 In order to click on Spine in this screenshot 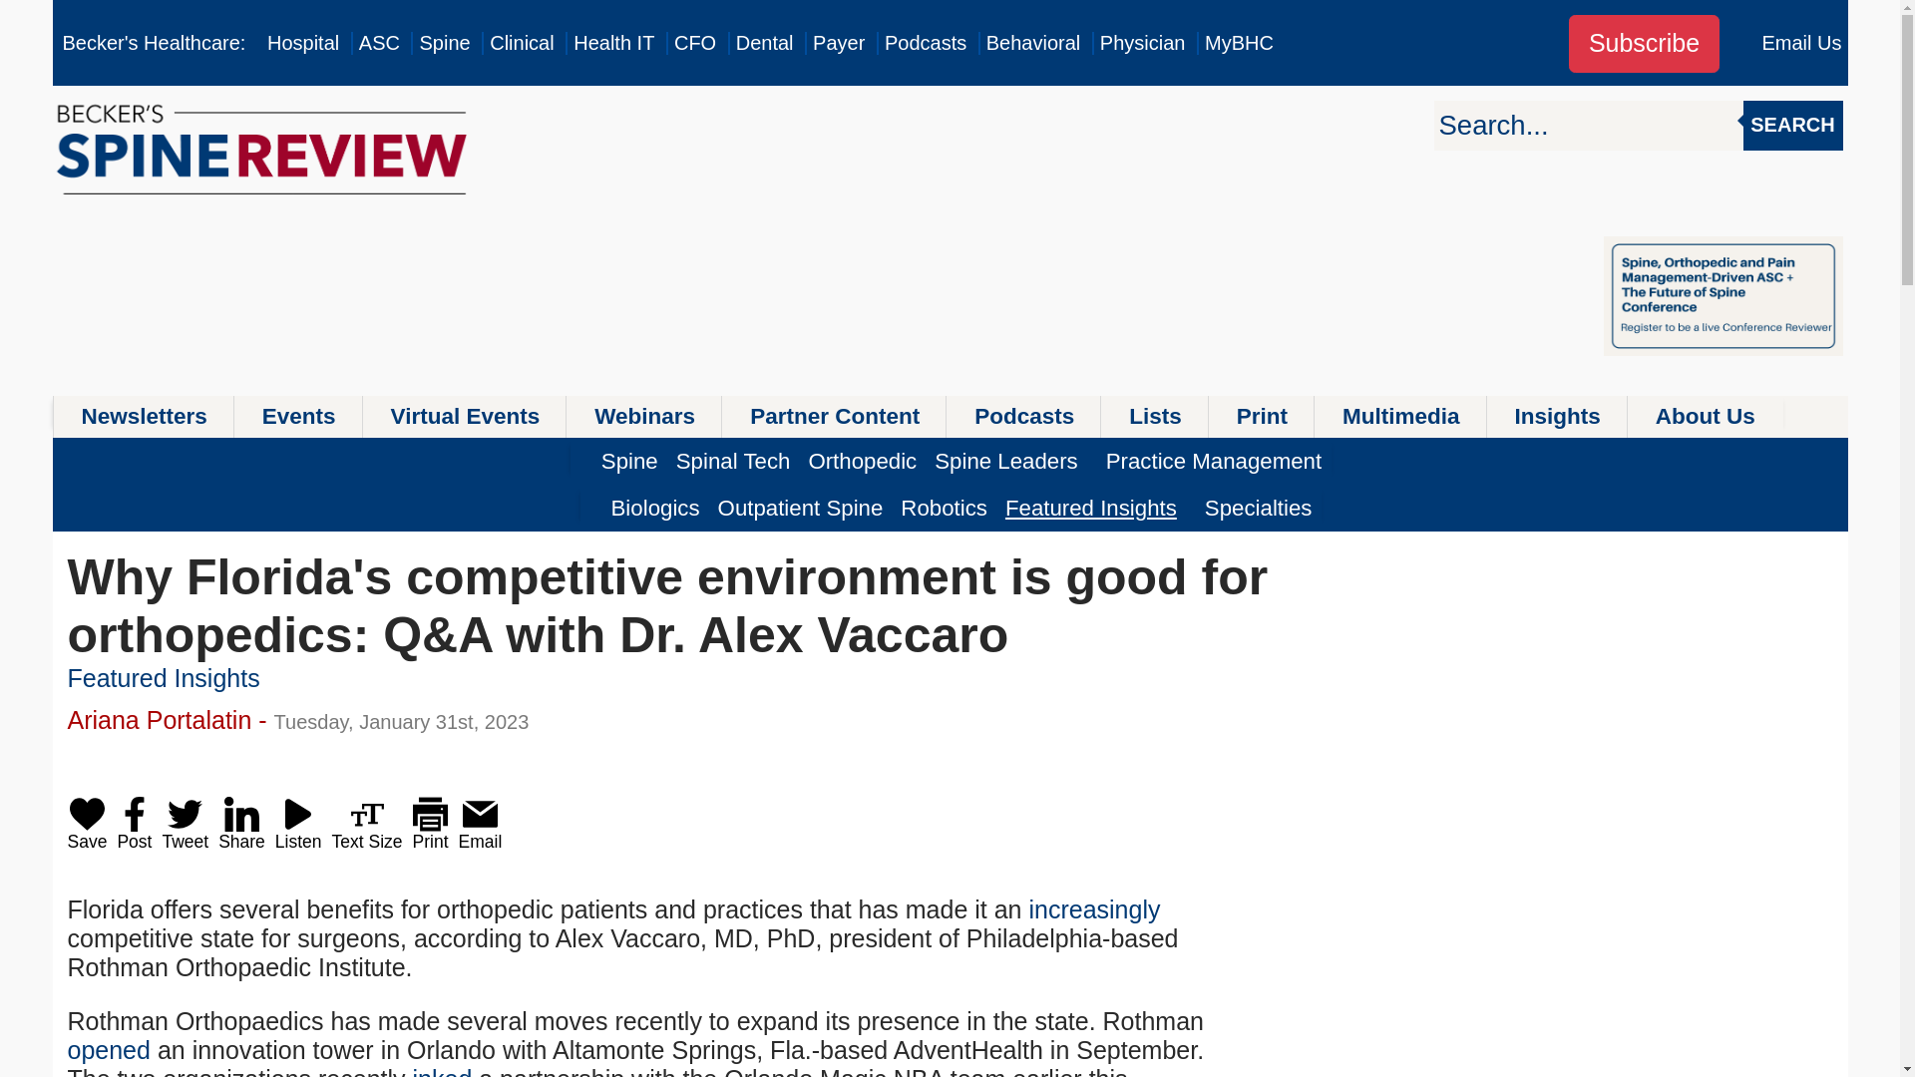, I will do `click(444, 43)`.